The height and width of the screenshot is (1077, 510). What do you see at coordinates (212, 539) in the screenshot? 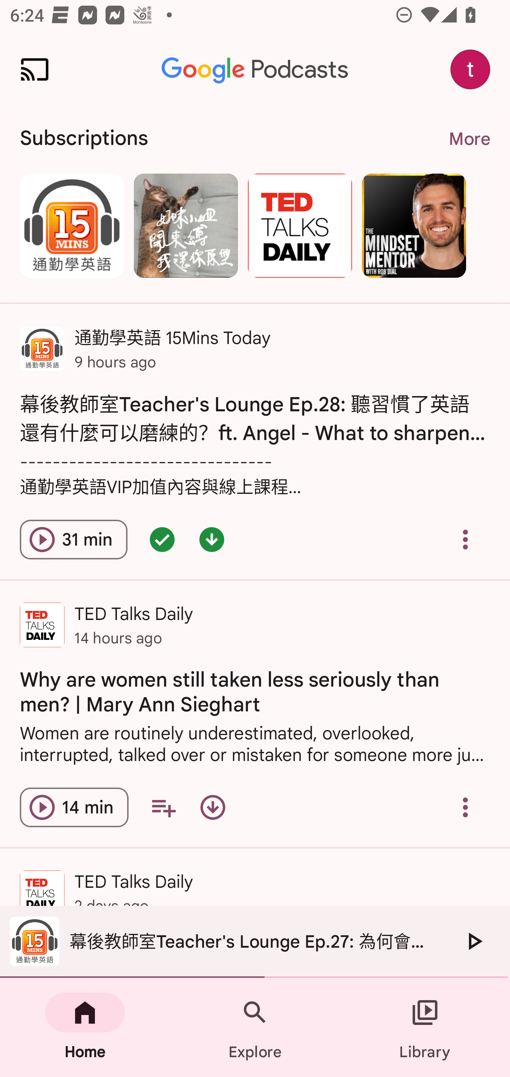
I see `Episode downloaded - double tap for options` at bounding box center [212, 539].